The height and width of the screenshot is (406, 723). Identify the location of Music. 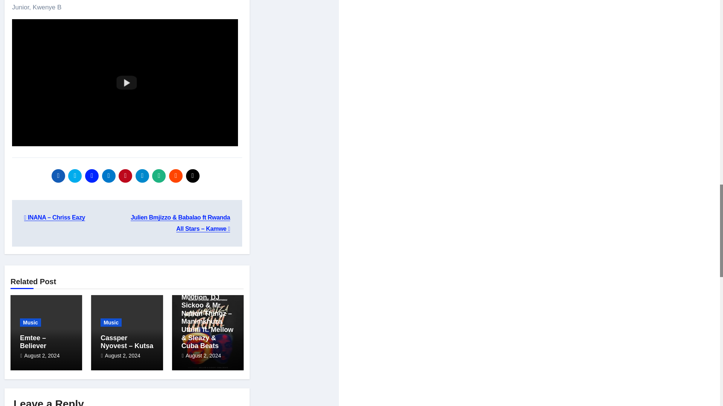
(31, 323).